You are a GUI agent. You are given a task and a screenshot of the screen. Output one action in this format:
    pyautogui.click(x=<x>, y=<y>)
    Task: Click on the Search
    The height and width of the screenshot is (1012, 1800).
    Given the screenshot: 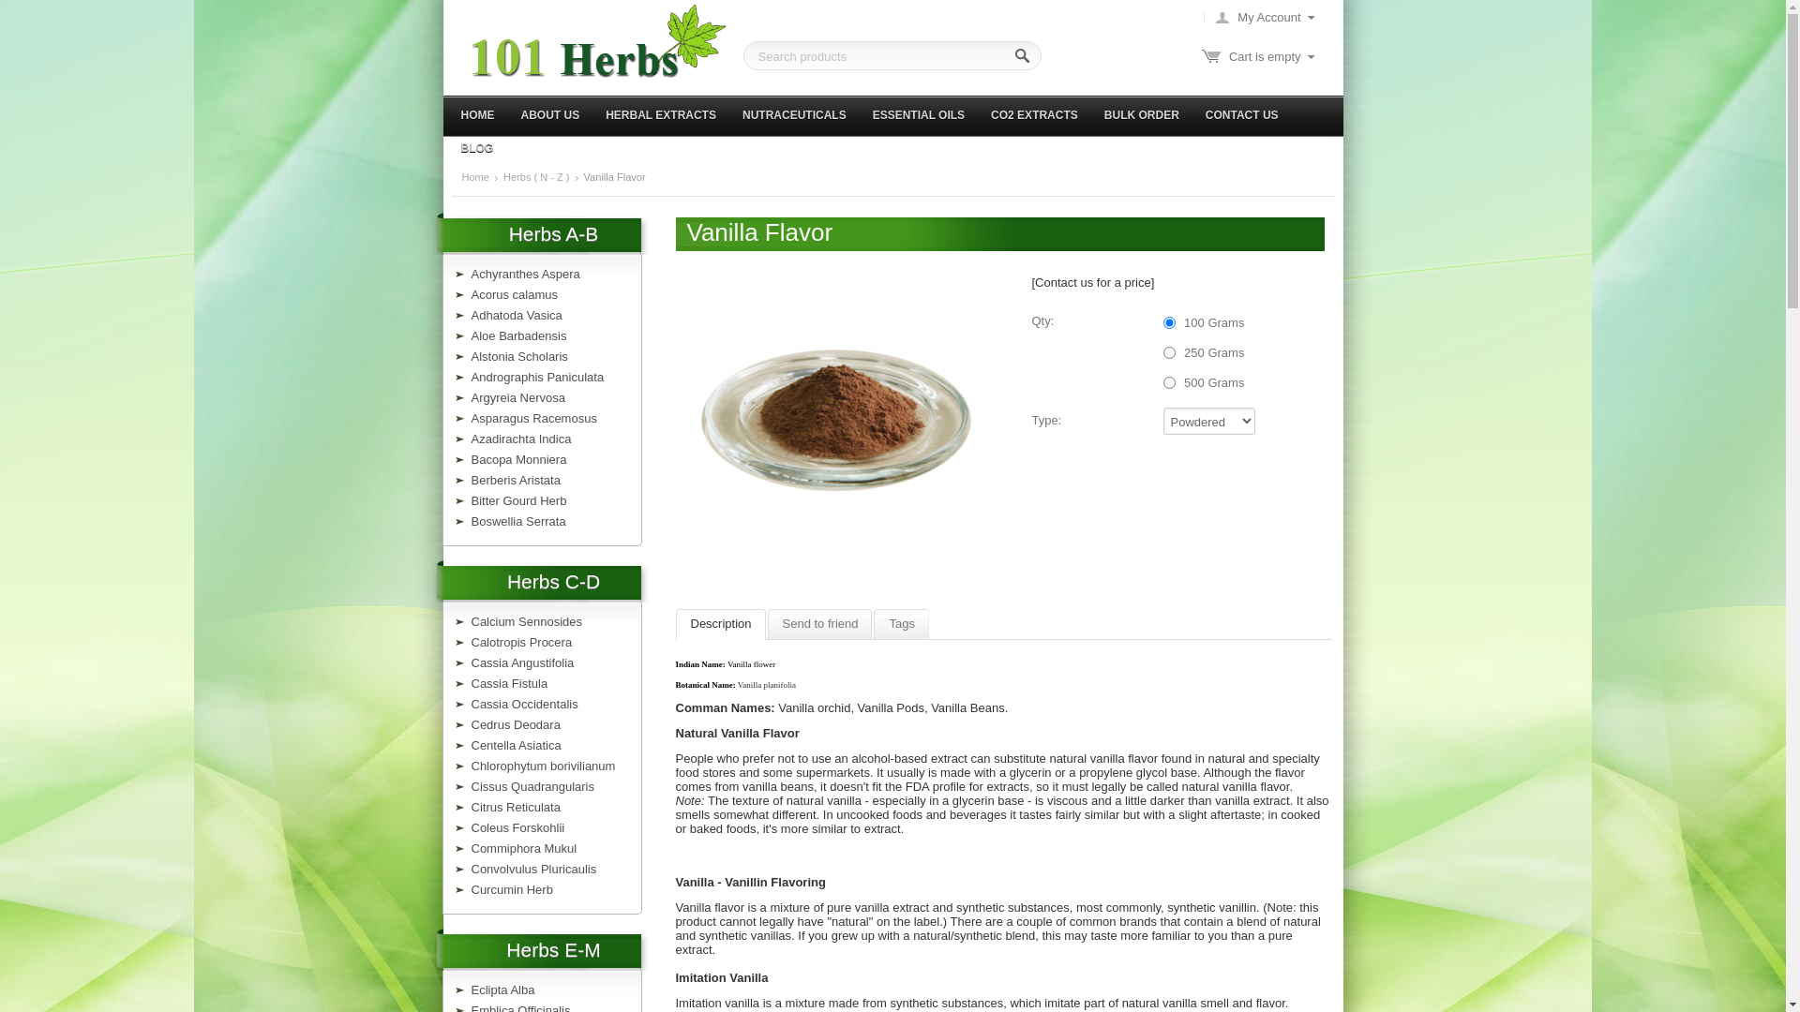 What is the action you would take?
    pyautogui.click(x=1024, y=56)
    